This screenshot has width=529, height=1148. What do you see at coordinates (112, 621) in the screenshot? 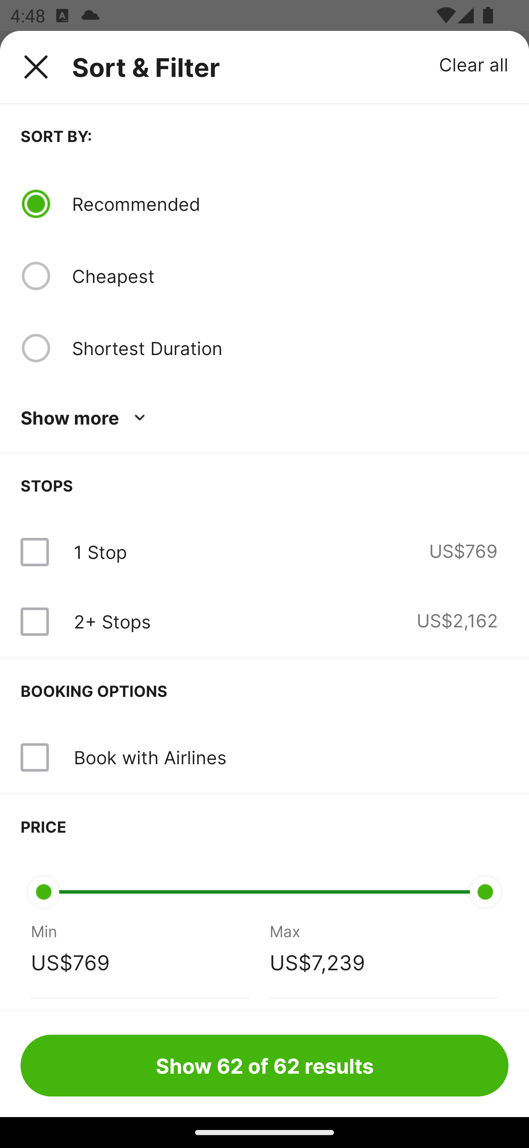
I see `2+ Stops` at bounding box center [112, 621].